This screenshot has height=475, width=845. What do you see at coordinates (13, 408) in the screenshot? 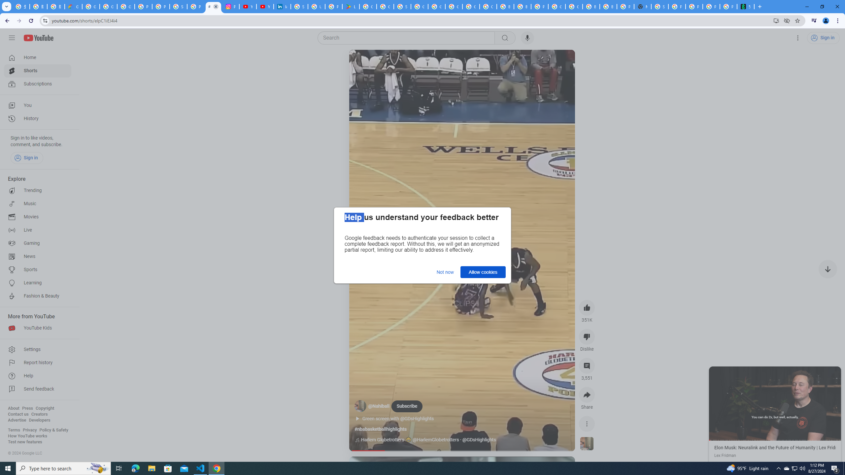
I see `About` at bounding box center [13, 408].